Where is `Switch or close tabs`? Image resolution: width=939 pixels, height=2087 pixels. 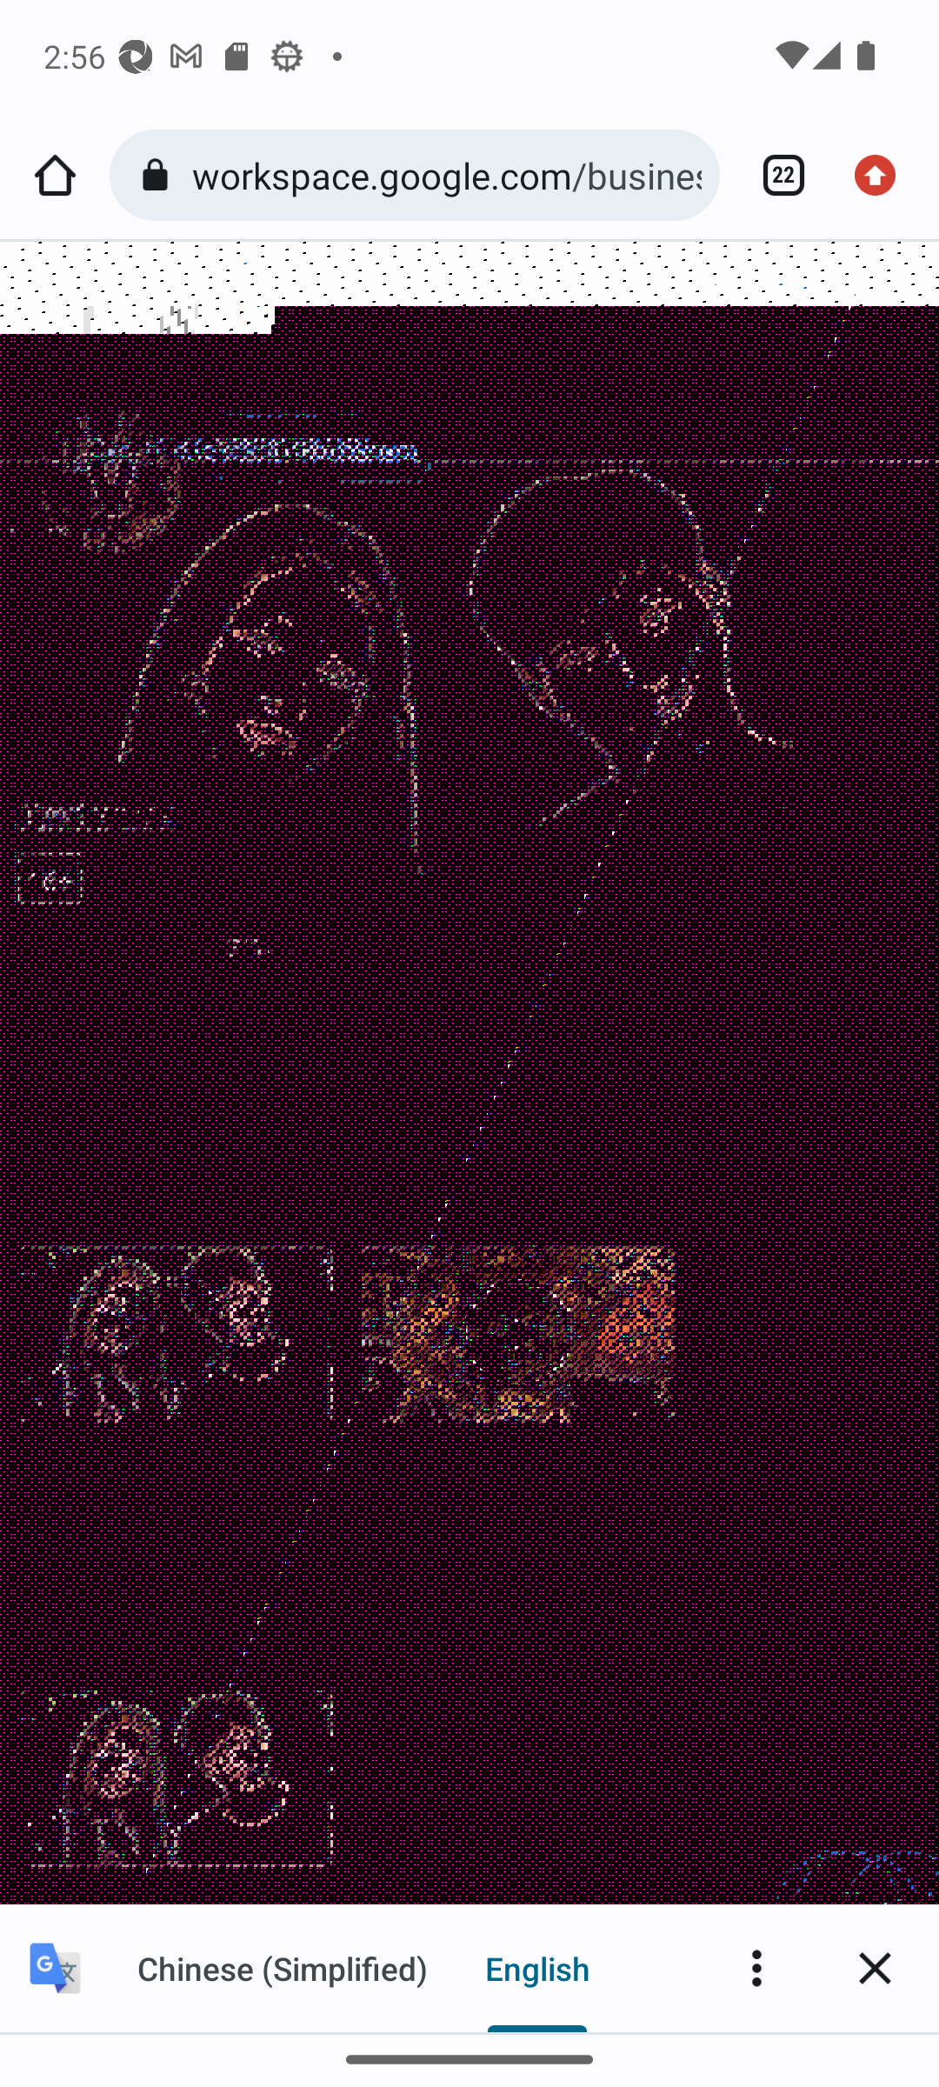
Switch or close tabs is located at coordinates (774, 176).